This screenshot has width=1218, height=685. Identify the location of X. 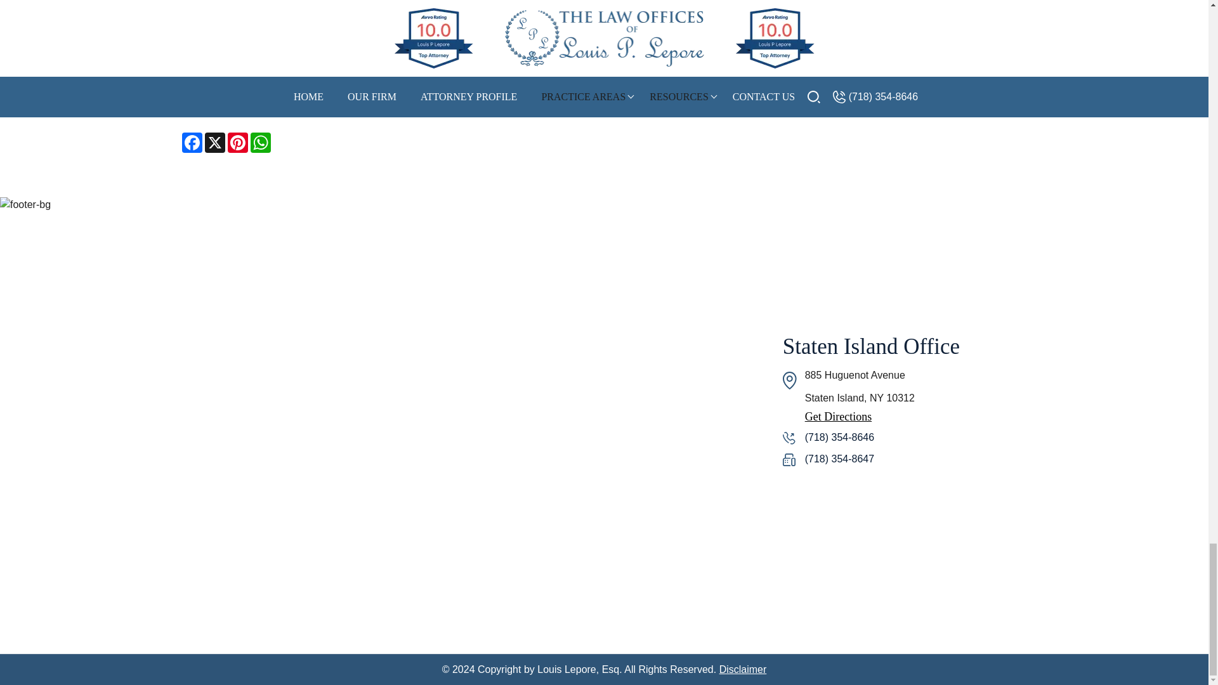
(214, 142).